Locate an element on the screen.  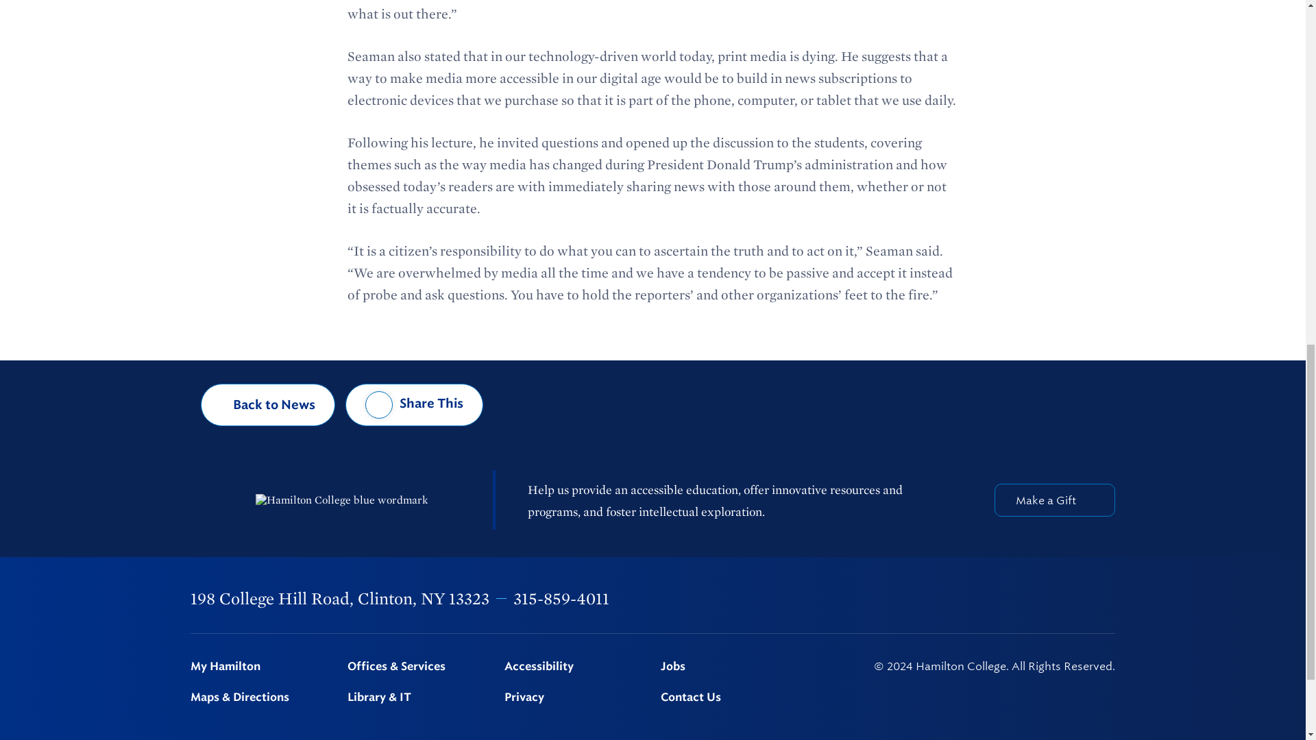
Back to News is located at coordinates (268, 405).